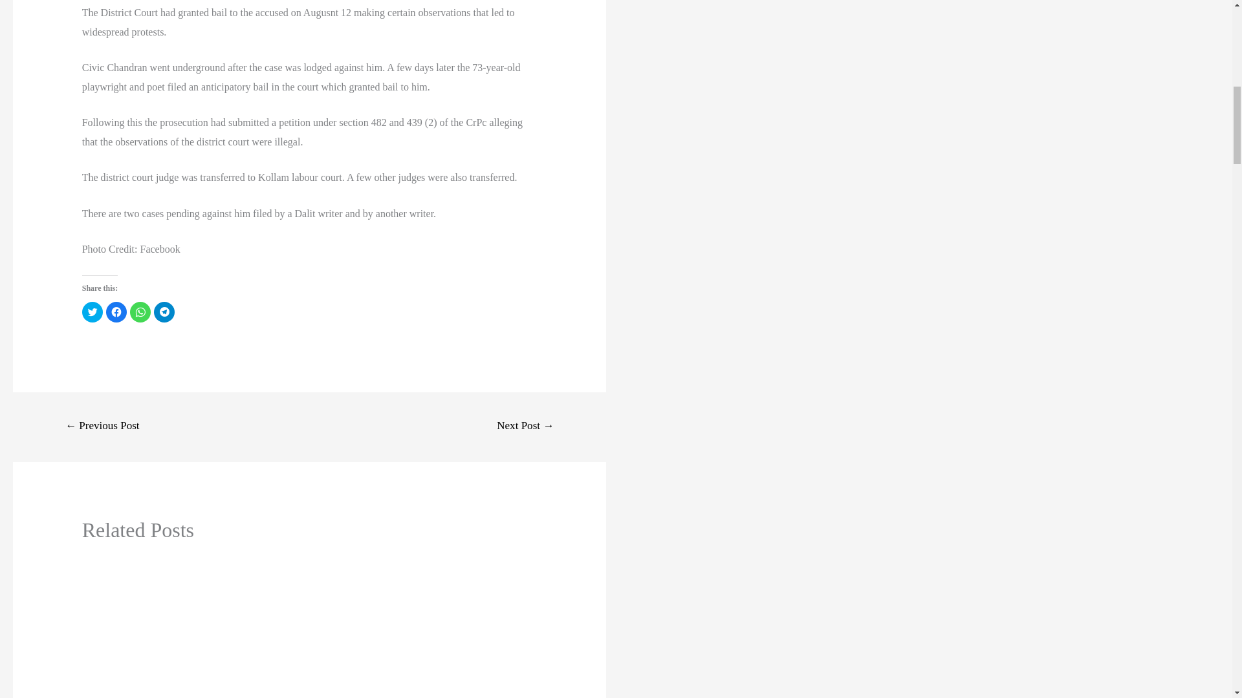  What do you see at coordinates (116, 312) in the screenshot?
I see `Click to share on Facebook` at bounding box center [116, 312].